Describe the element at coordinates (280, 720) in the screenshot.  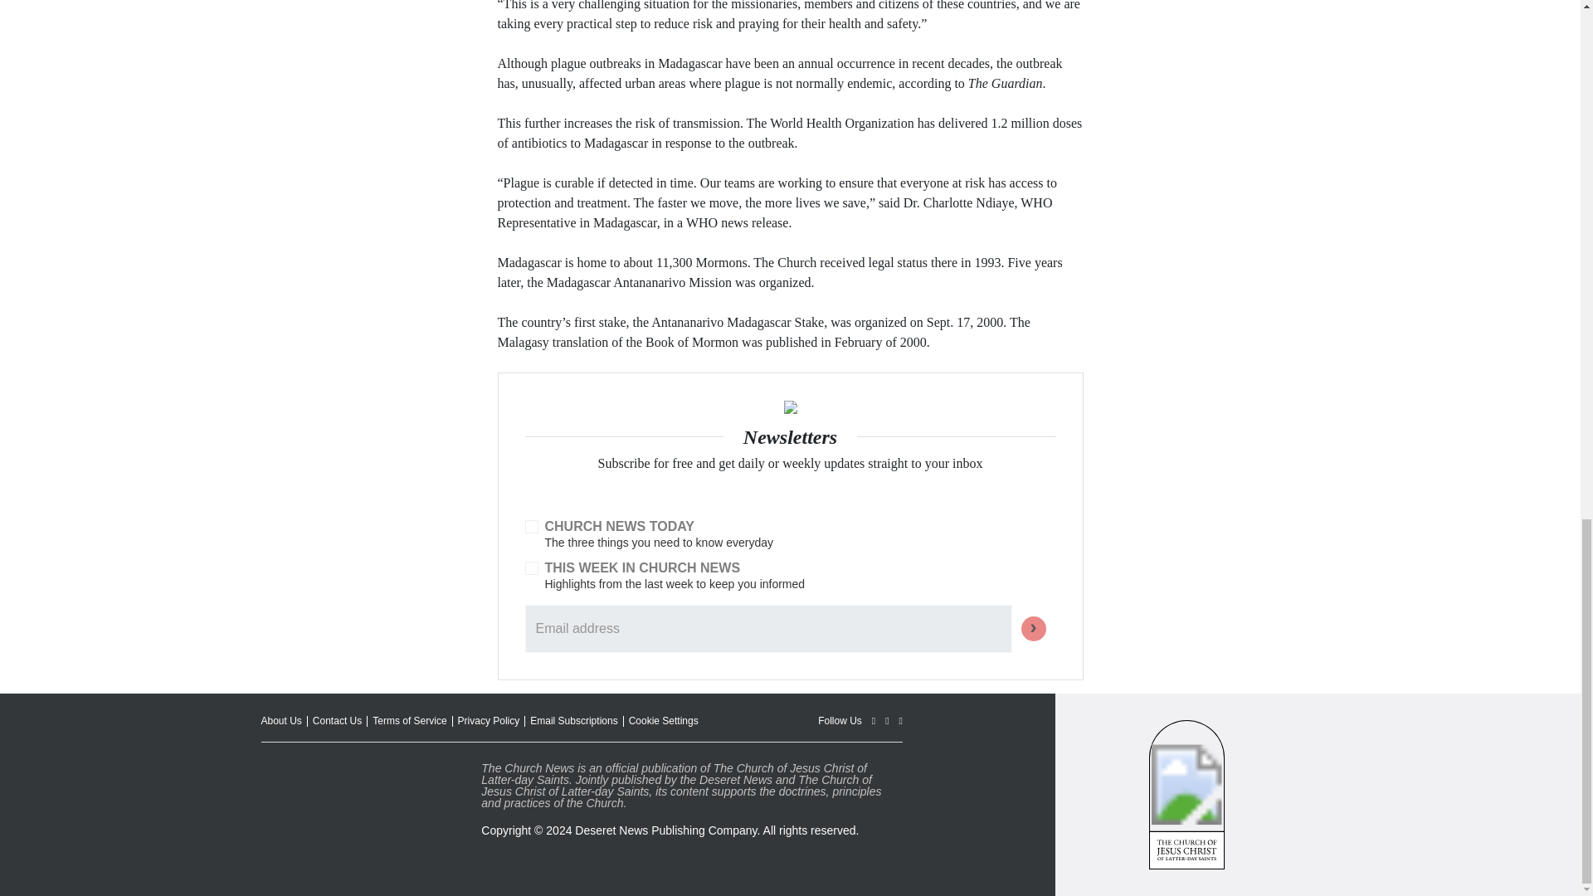
I see `About Us` at that location.